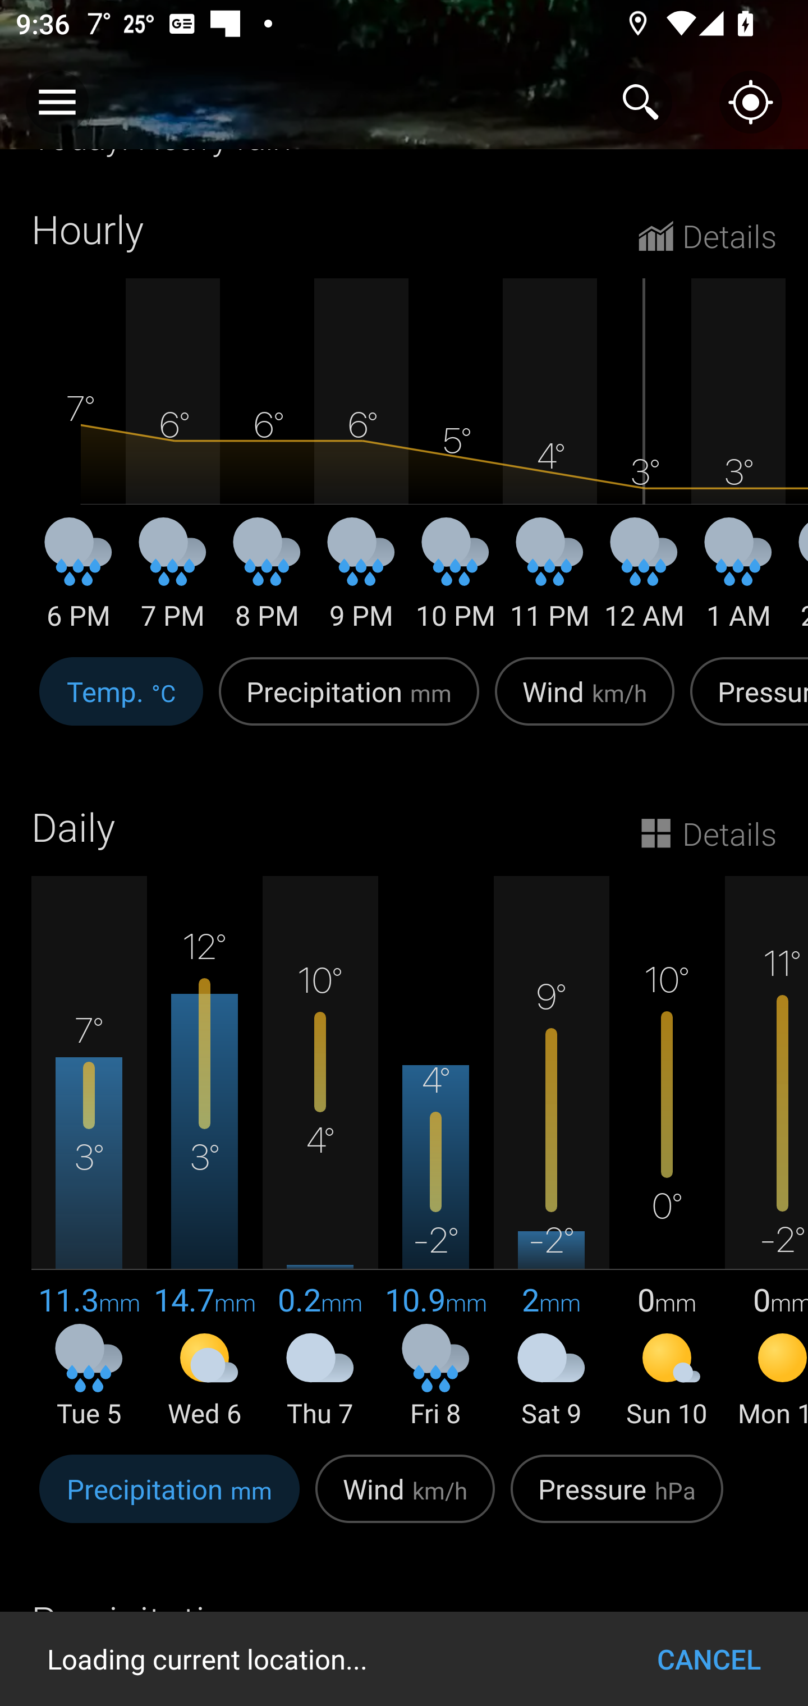 This screenshot has width=808, height=1706. What do you see at coordinates (89, 1153) in the screenshot?
I see `7° 3° 11.3 mm Tue 5` at bounding box center [89, 1153].